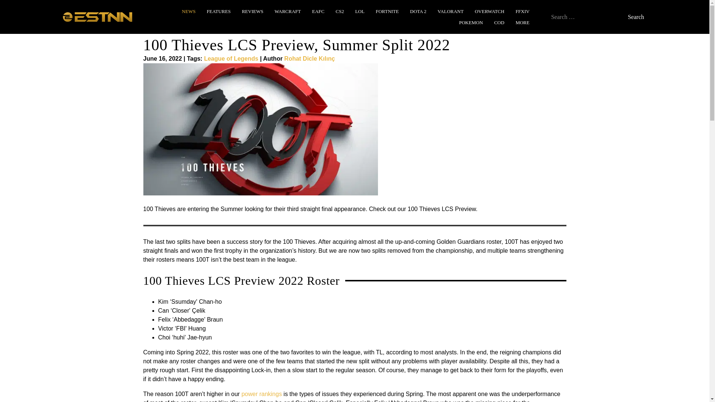 Image resolution: width=715 pixels, height=402 pixels. What do you see at coordinates (387, 11) in the screenshot?
I see `FORTNITE` at bounding box center [387, 11].